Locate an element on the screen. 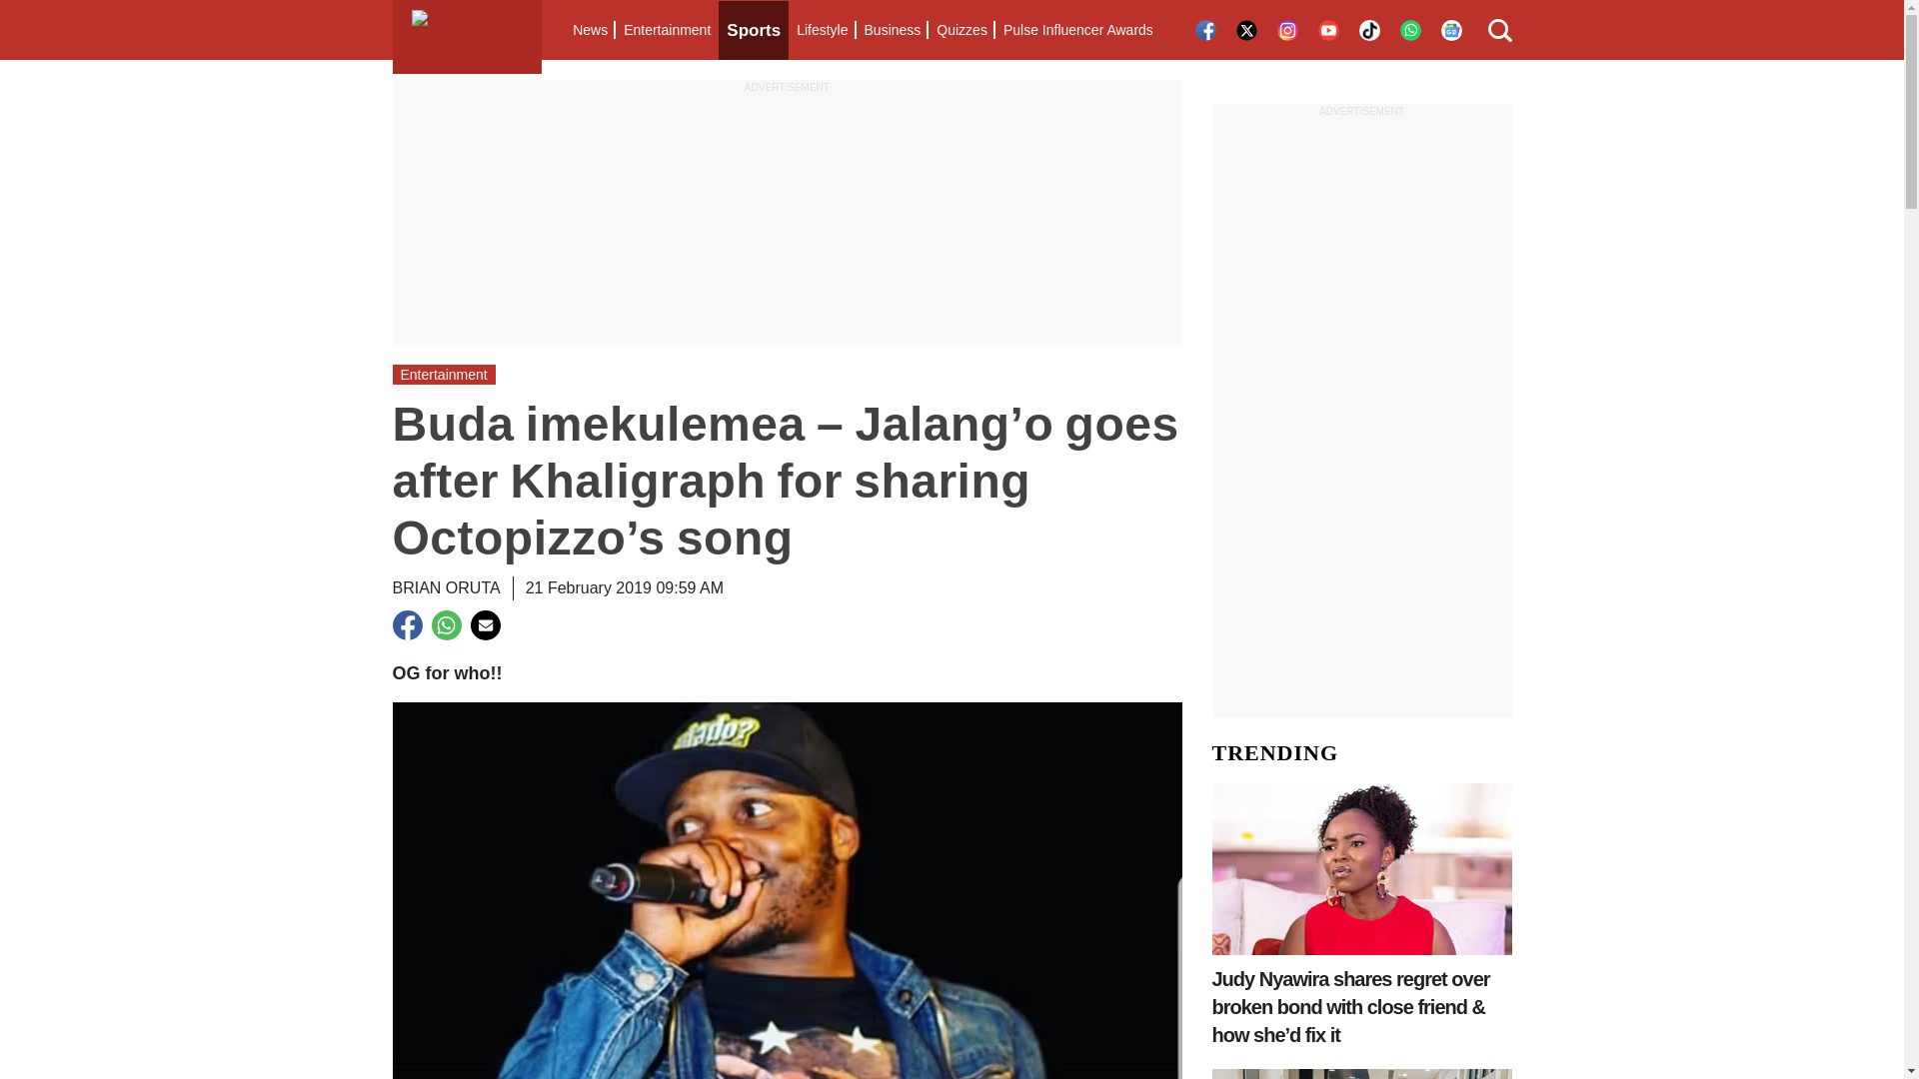 This screenshot has width=1919, height=1079. Pulse Influencer Awards is located at coordinates (1077, 30).